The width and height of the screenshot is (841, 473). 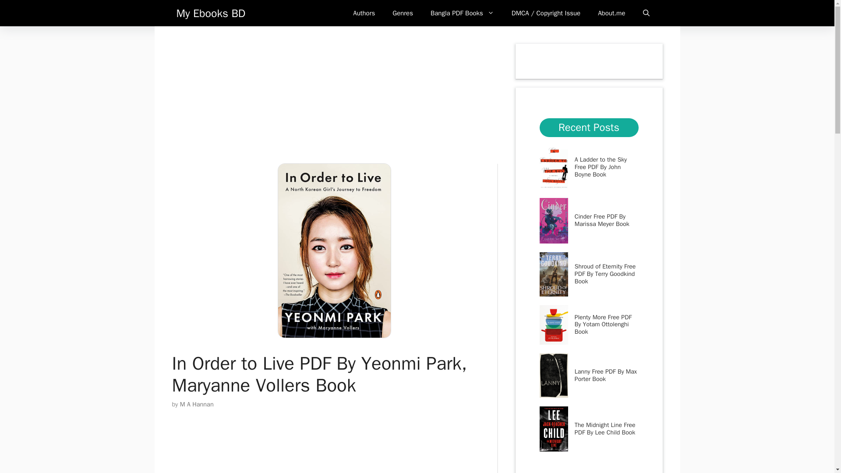 What do you see at coordinates (611, 13) in the screenshot?
I see `About.me` at bounding box center [611, 13].